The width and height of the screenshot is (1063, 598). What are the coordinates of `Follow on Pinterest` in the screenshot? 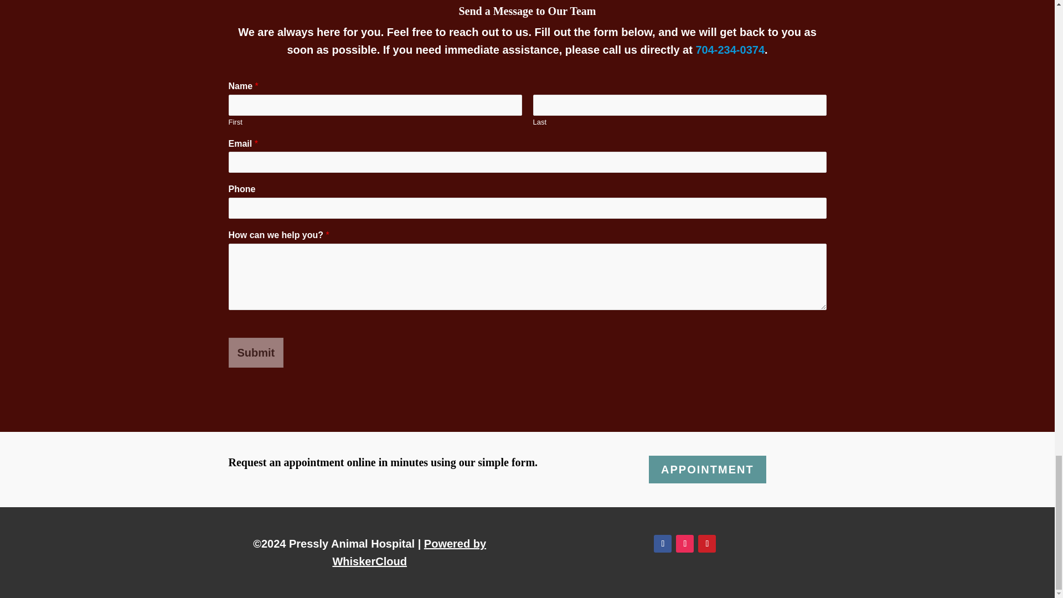 It's located at (706, 543).